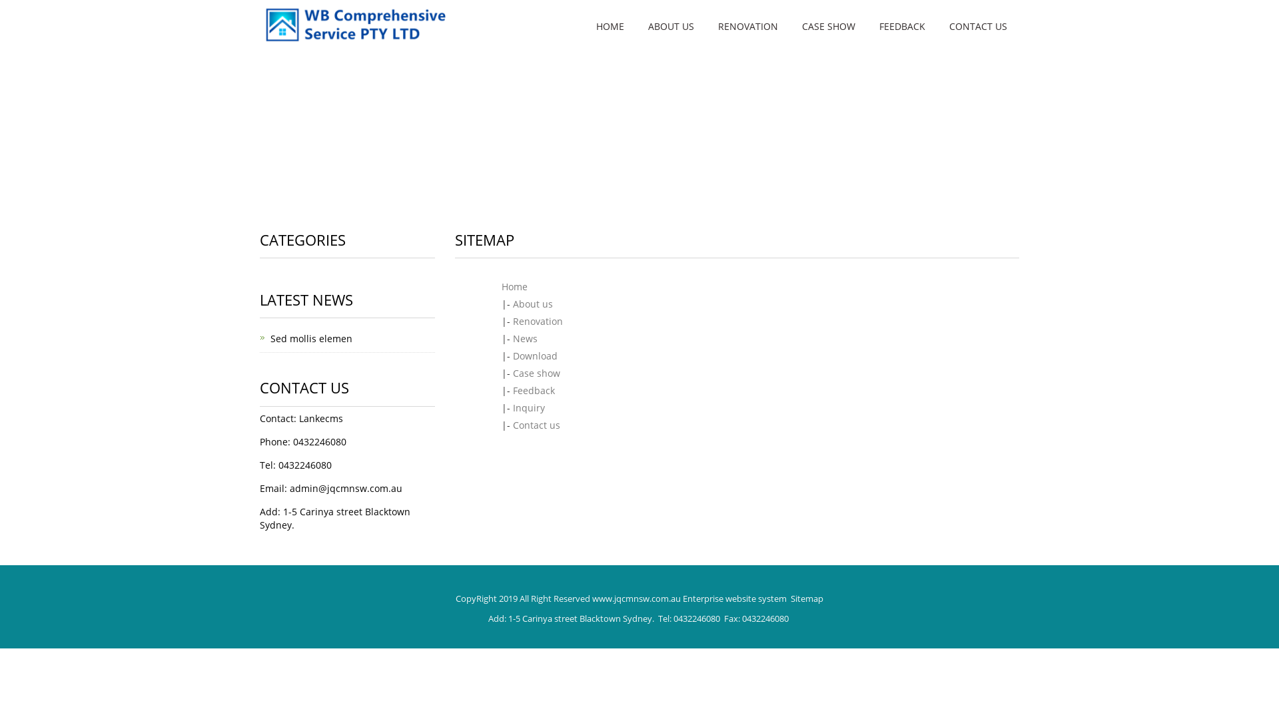  What do you see at coordinates (537, 373) in the screenshot?
I see `Case show` at bounding box center [537, 373].